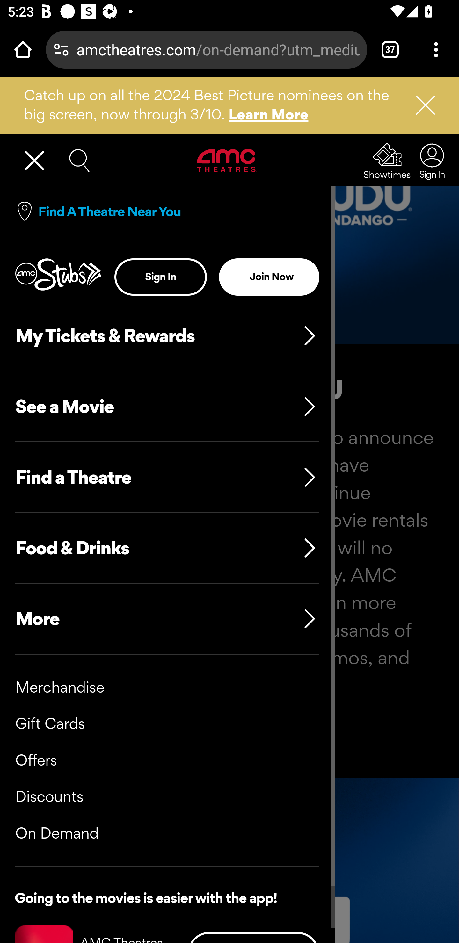 The height and width of the screenshot is (943, 459). Describe the element at coordinates (167, 336) in the screenshot. I see `My Tickets & Rewards` at that location.